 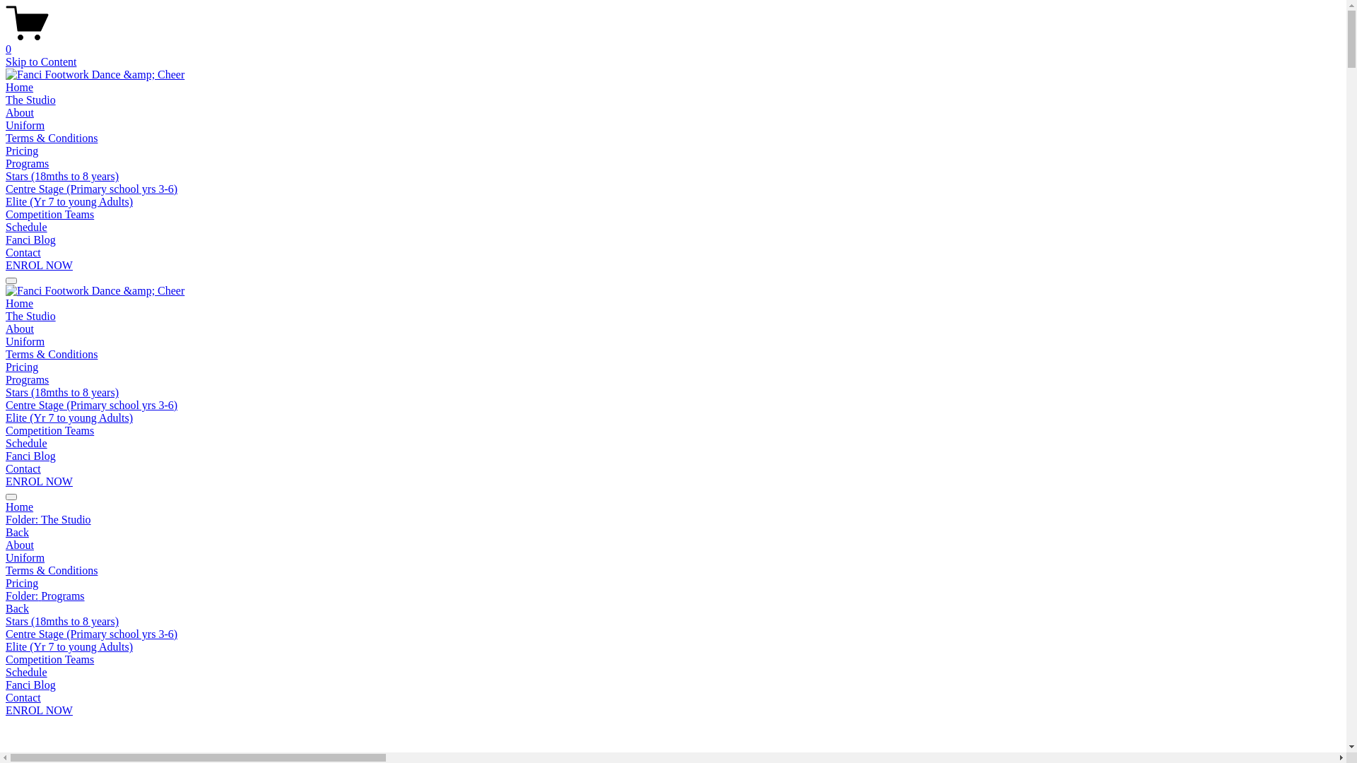 What do you see at coordinates (22, 151) in the screenshot?
I see `Pricing` at bounding box center [22, 151].